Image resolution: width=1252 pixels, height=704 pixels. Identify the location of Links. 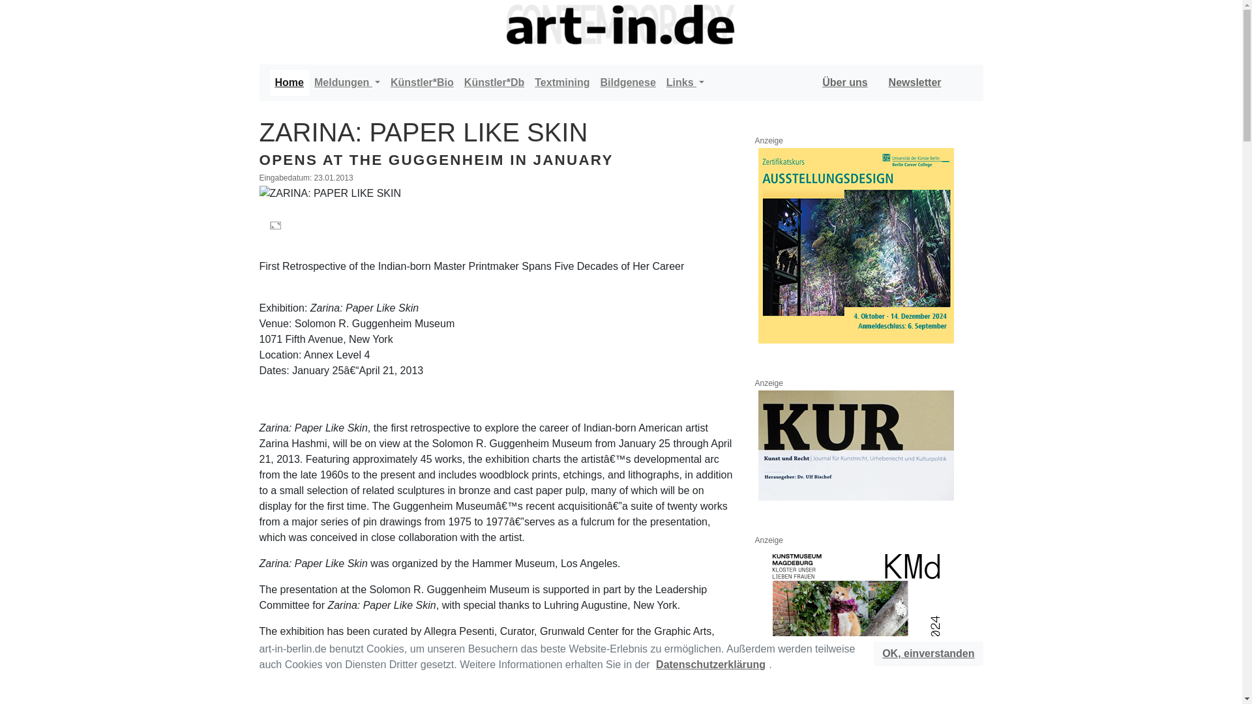
(685, 82).